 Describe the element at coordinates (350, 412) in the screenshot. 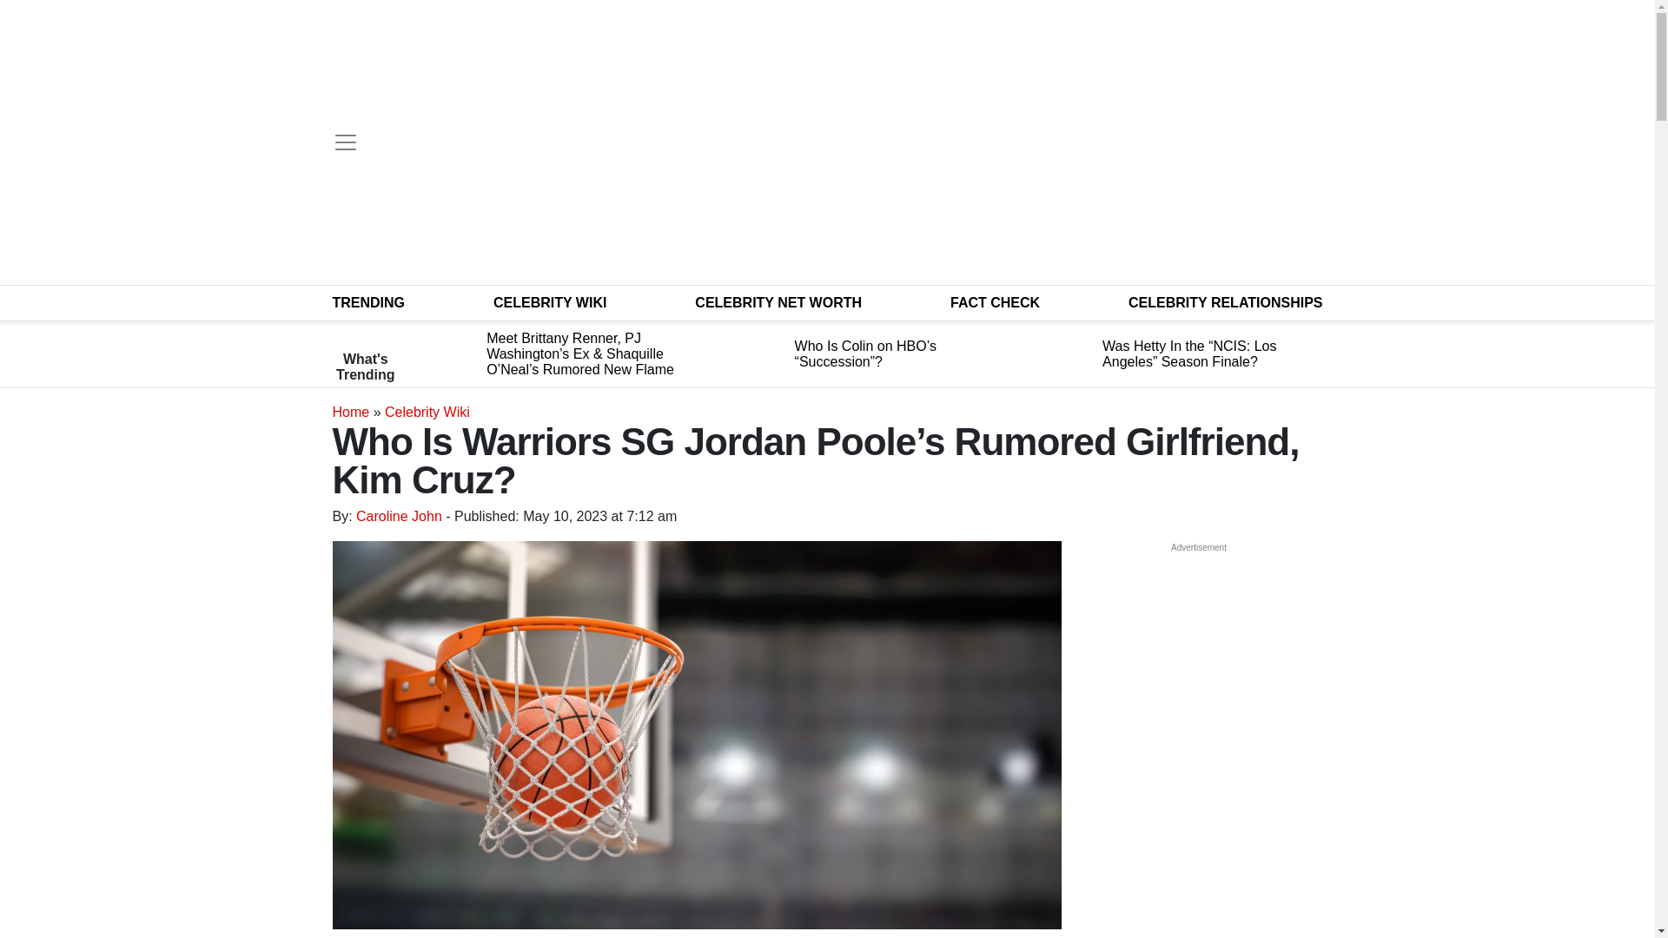

I see `Home` at that location.